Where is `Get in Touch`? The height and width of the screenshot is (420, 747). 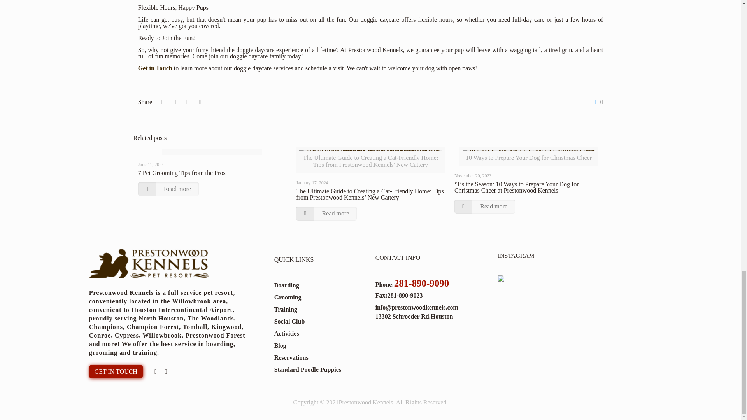 Get in Touch is located at coordinates (155, 68).